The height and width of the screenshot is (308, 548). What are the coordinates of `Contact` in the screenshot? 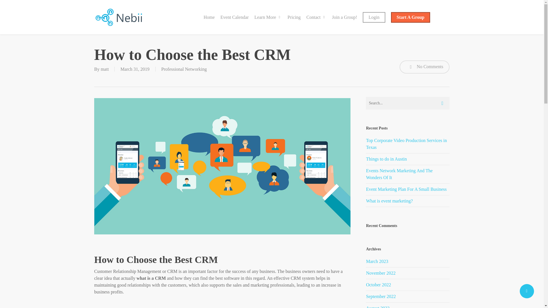 It's located at (316, 17).